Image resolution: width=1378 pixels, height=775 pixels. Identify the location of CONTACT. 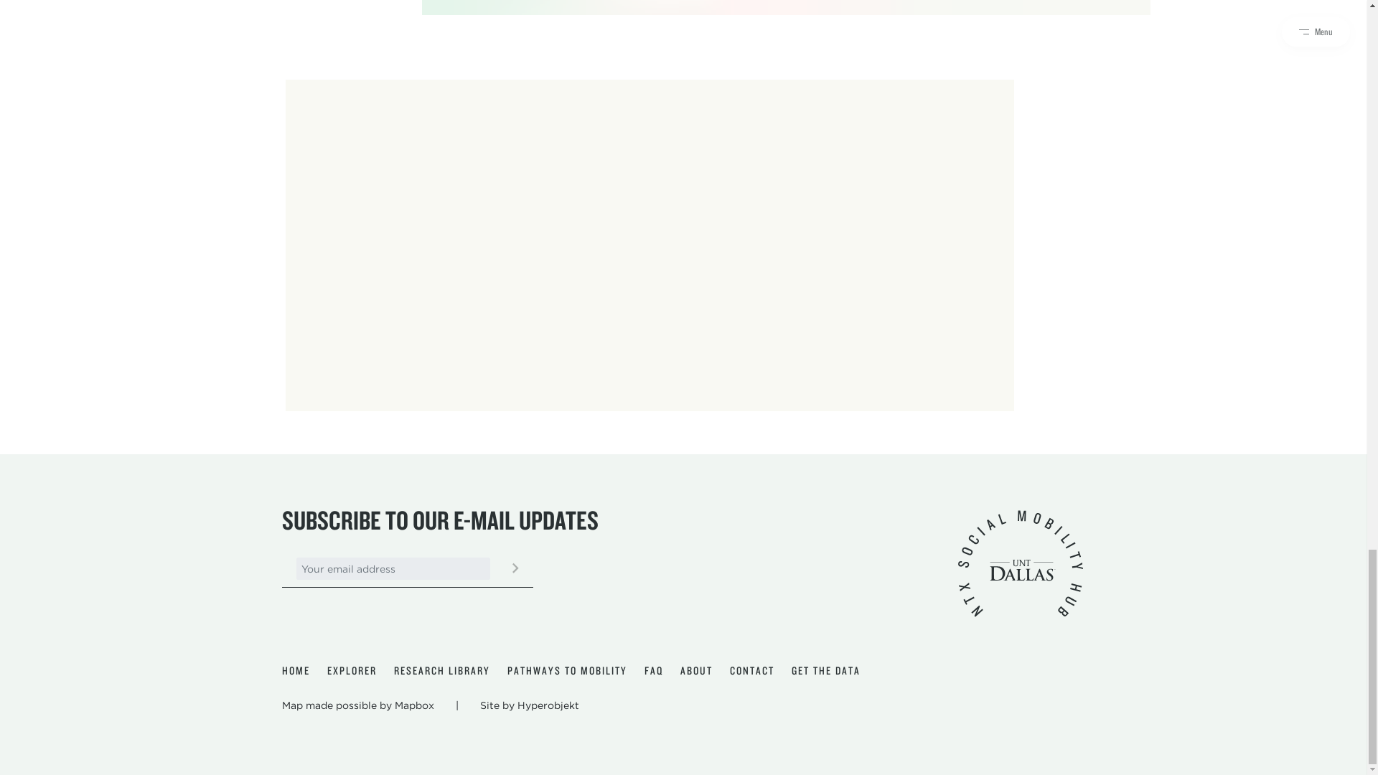
(751, 671).